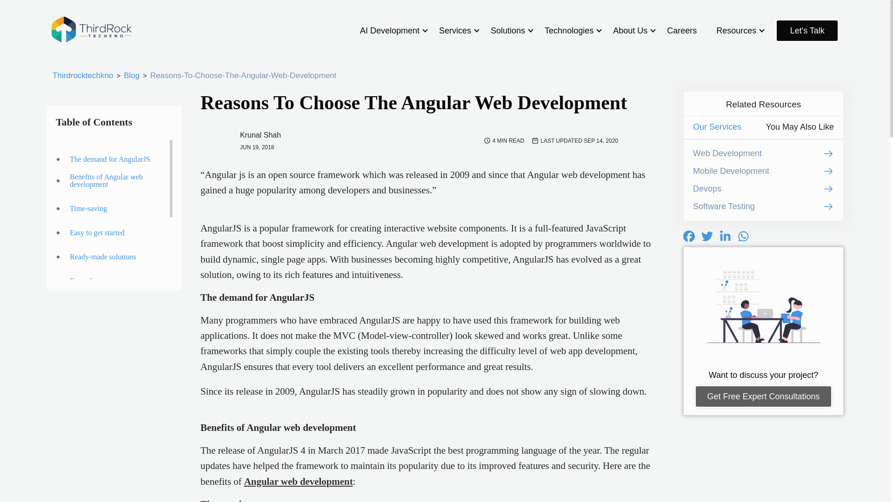  What do you see at coordinates (455, 31) in the screenshot?
I see `Services` at bounding box center [455, 31].